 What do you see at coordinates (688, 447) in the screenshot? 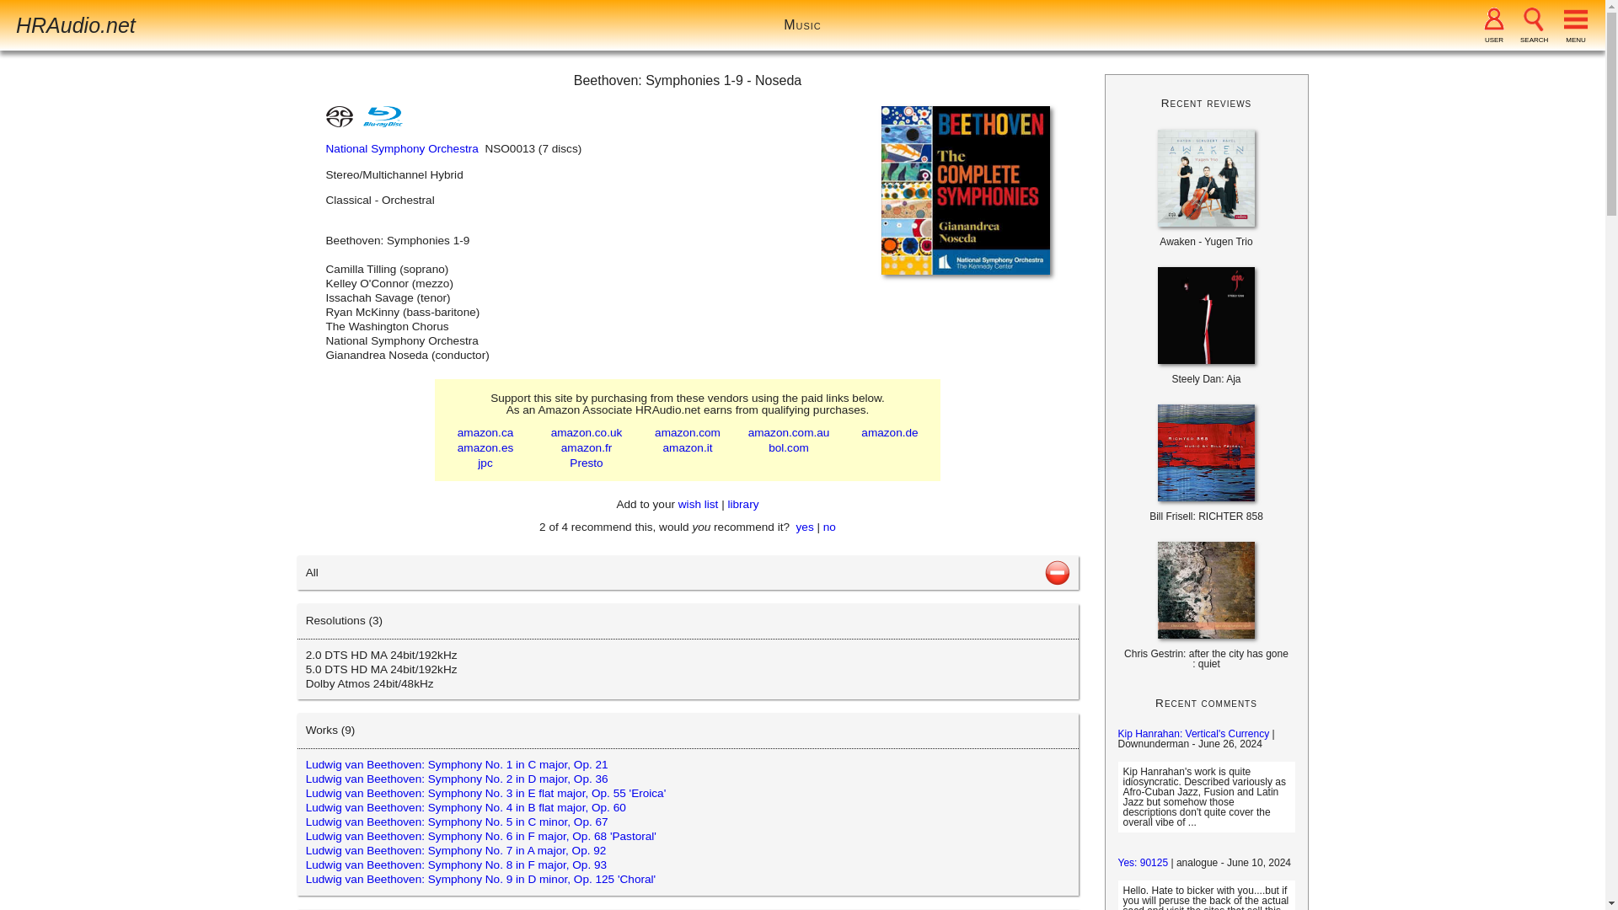
I see `amazon.it` at bounding box center [688, 447].